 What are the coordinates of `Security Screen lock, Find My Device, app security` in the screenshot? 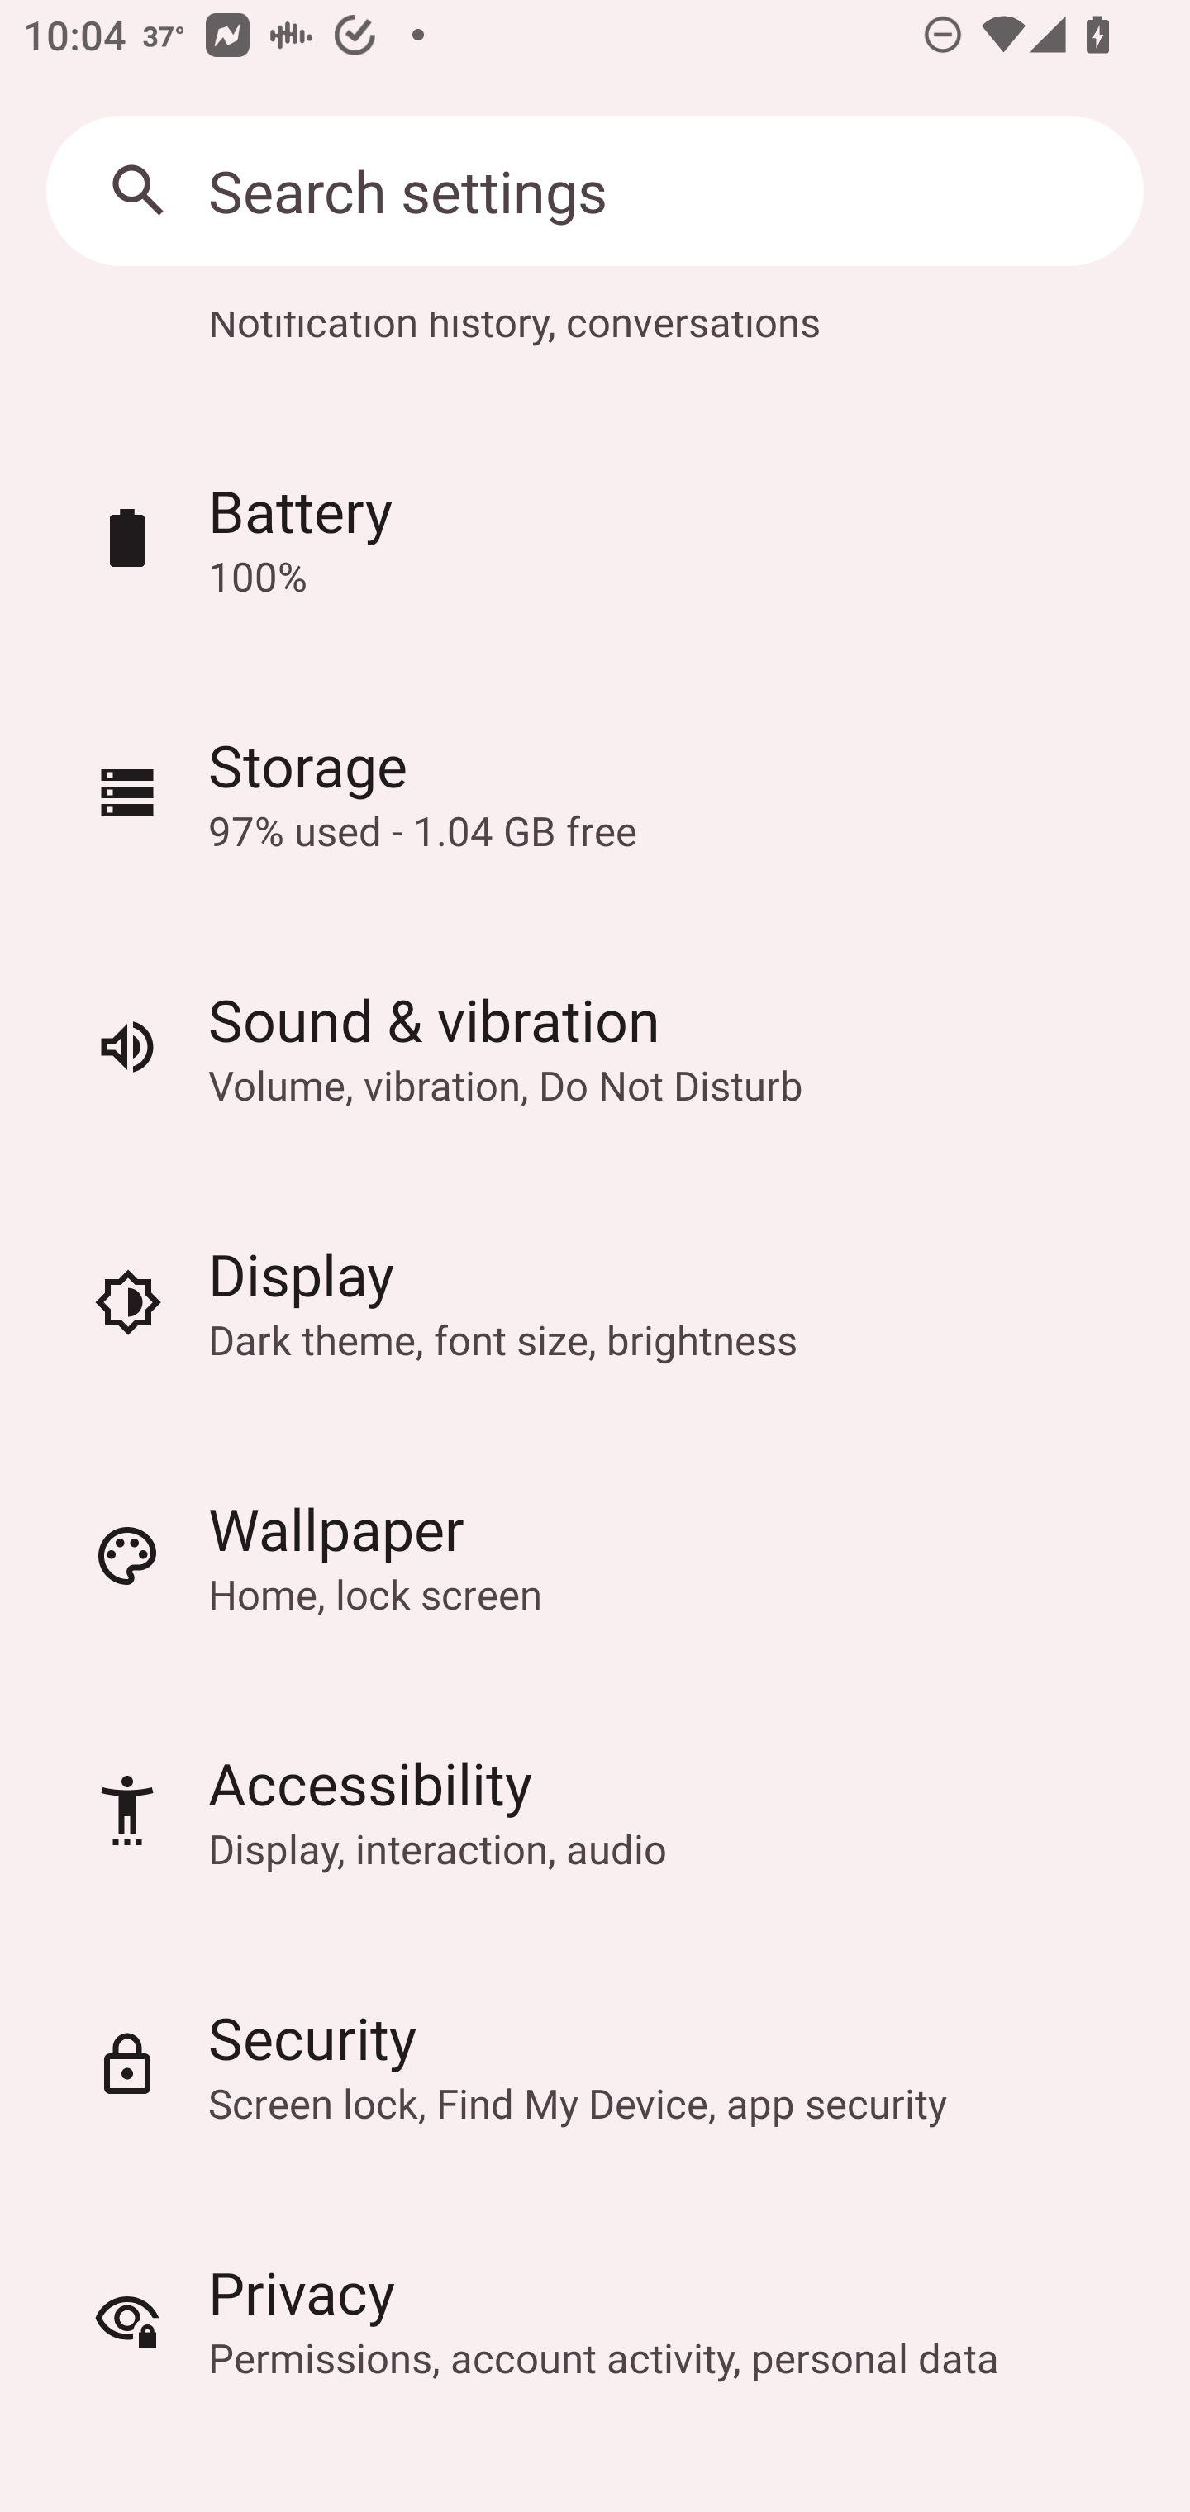 It's located at (595, 2064).